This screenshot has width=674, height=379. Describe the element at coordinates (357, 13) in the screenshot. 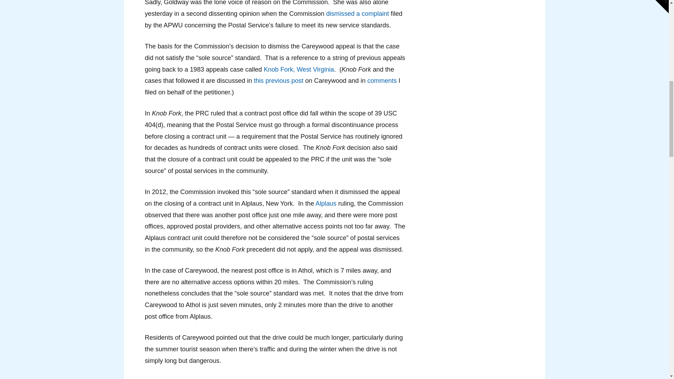

I see `dismissed a complaint` at that location.